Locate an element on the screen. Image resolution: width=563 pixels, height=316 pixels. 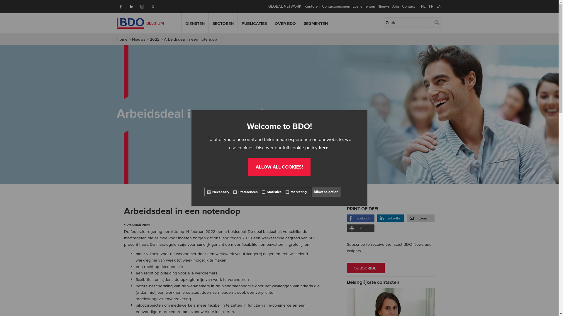
EN is located at coordinates (439, 6).